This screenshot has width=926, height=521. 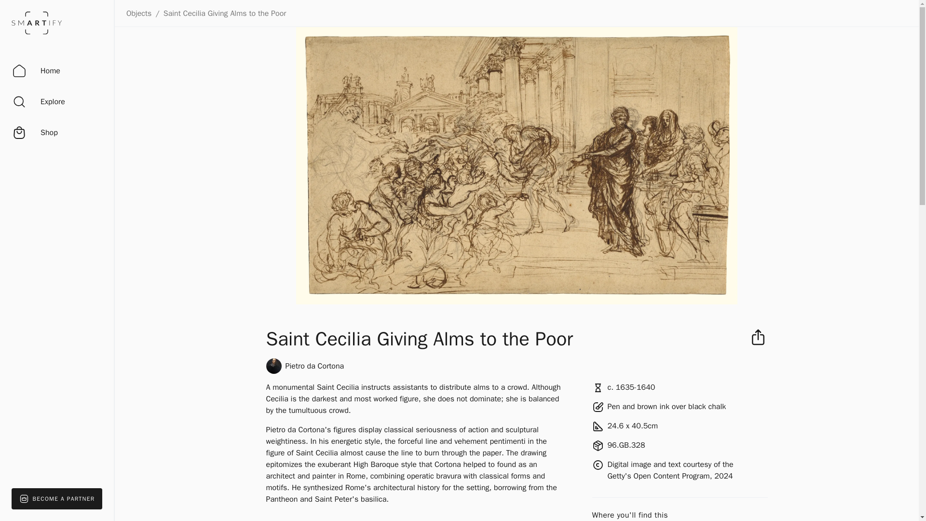 What do you see at coordinates (139, 14) in the screenshot?
I see `Objects` at bounding box center [139, 14].